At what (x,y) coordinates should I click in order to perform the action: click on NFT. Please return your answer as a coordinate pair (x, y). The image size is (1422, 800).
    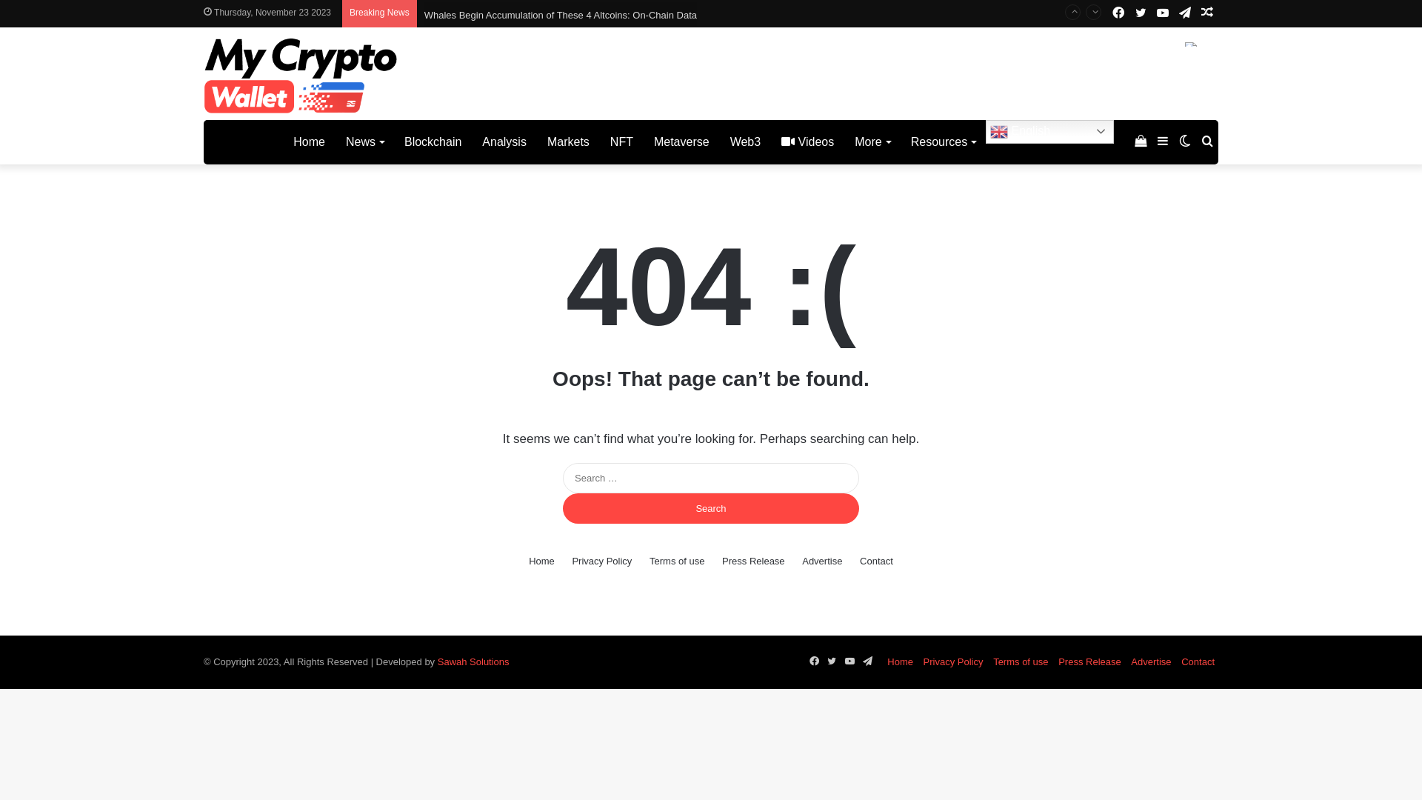
    Looking at the image, I should click on (622, 142).